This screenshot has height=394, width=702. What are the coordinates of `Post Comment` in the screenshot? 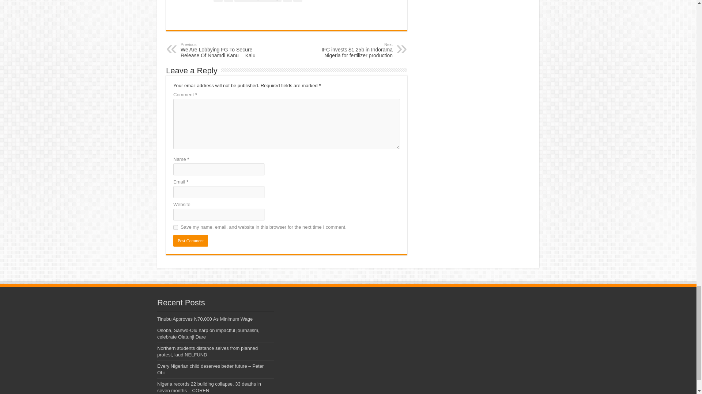 It's located at (190, 241).